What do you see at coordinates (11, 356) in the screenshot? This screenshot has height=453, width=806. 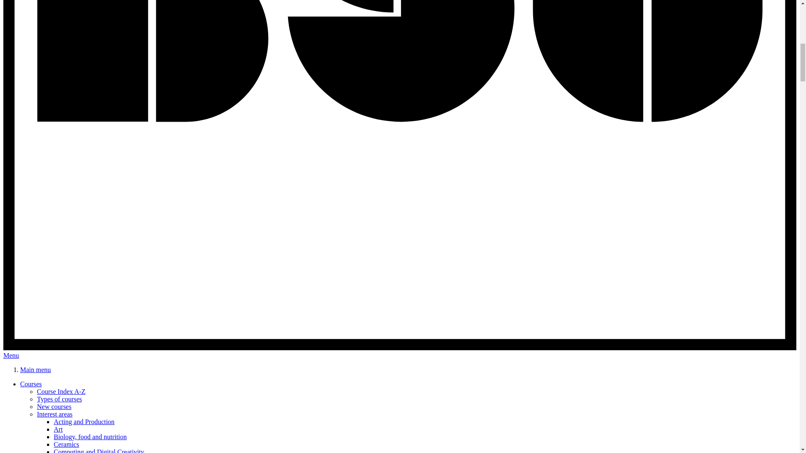 I see `Menu` at bounding box center [11, 356].